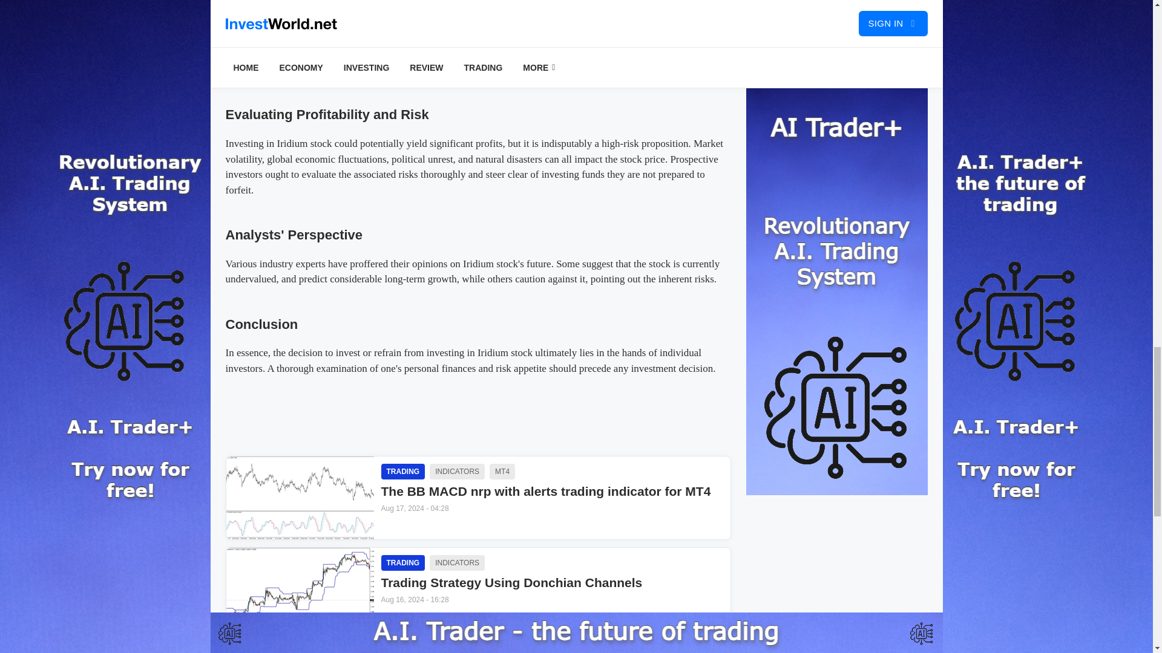 This screenshot has height=653, width=1162. What do you see at coordinates (403, 649) in the screenshot?
I see `TRADING` at bounding box center [403, 649].